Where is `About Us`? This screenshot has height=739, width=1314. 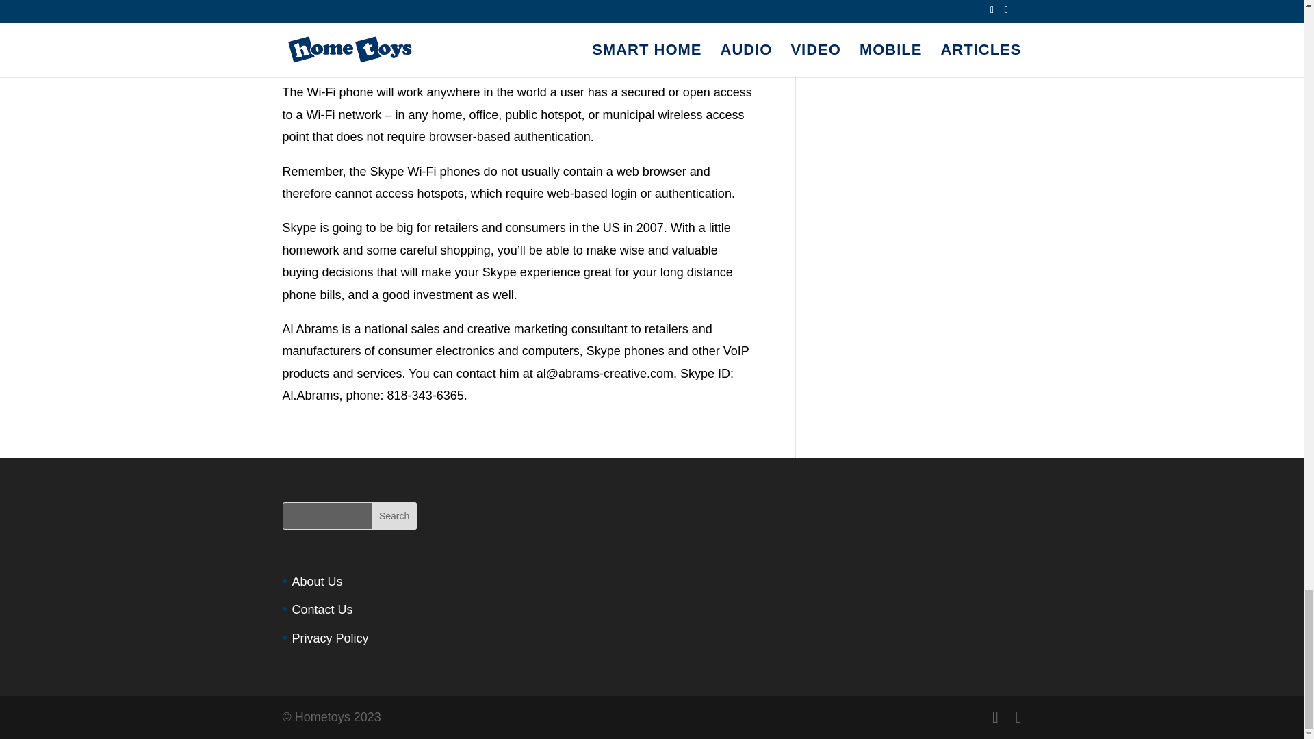
About Us is located at coordinates (316, 582).